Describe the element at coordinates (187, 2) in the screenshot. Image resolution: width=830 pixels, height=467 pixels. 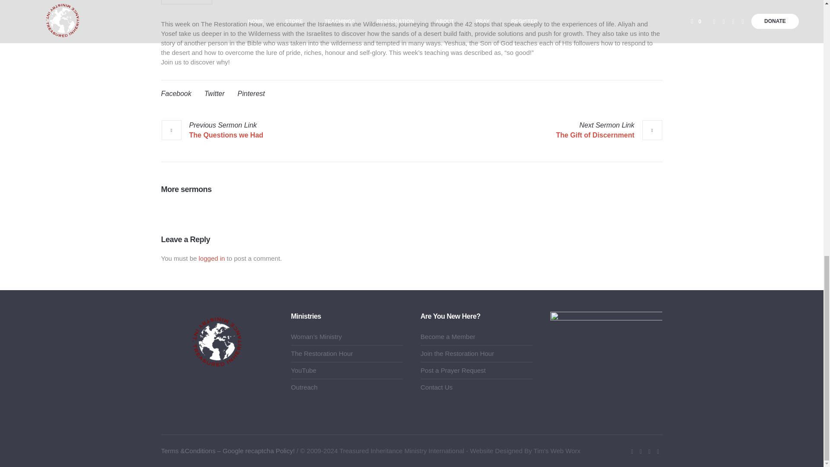
I see `Listen` at that location.